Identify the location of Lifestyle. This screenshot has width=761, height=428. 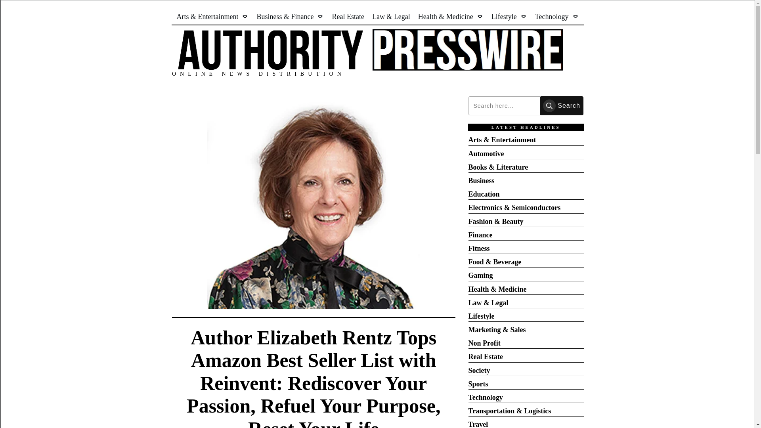
(509, 17).